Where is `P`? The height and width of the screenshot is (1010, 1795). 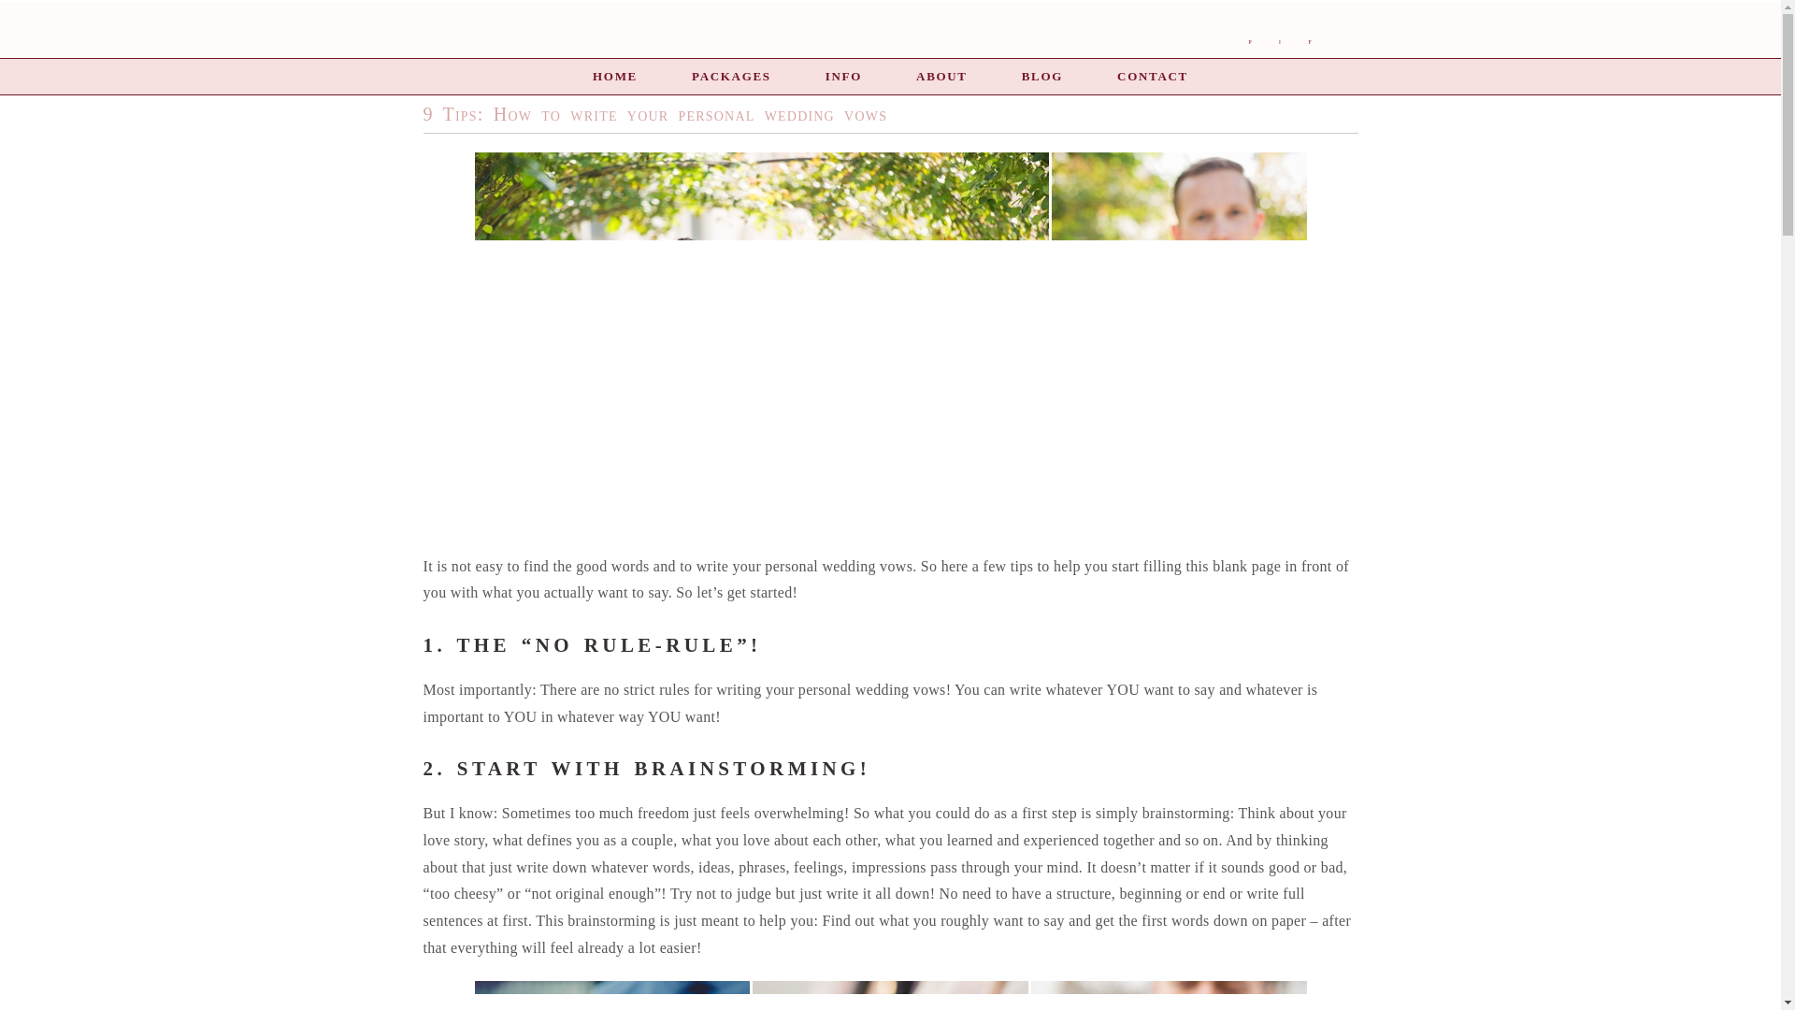
P is located at coordinates (1249, 43).